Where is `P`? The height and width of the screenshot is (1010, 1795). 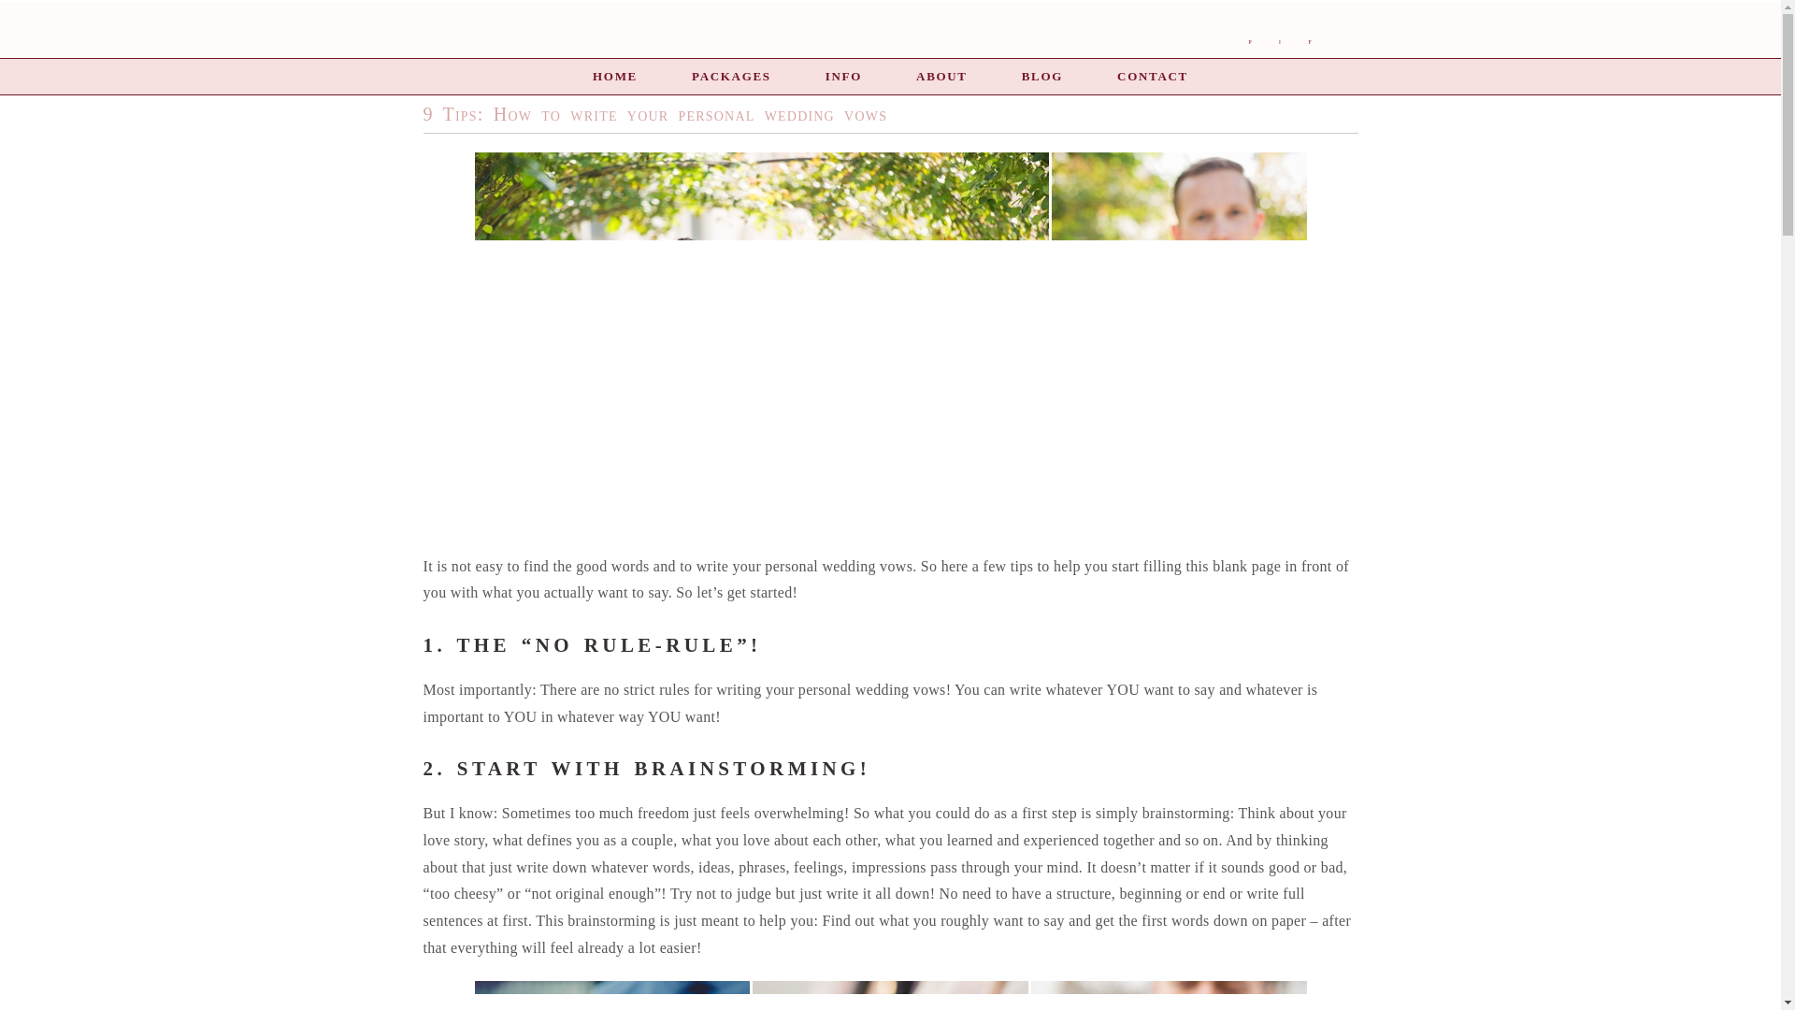
P is located at coordinates (1249, 43).